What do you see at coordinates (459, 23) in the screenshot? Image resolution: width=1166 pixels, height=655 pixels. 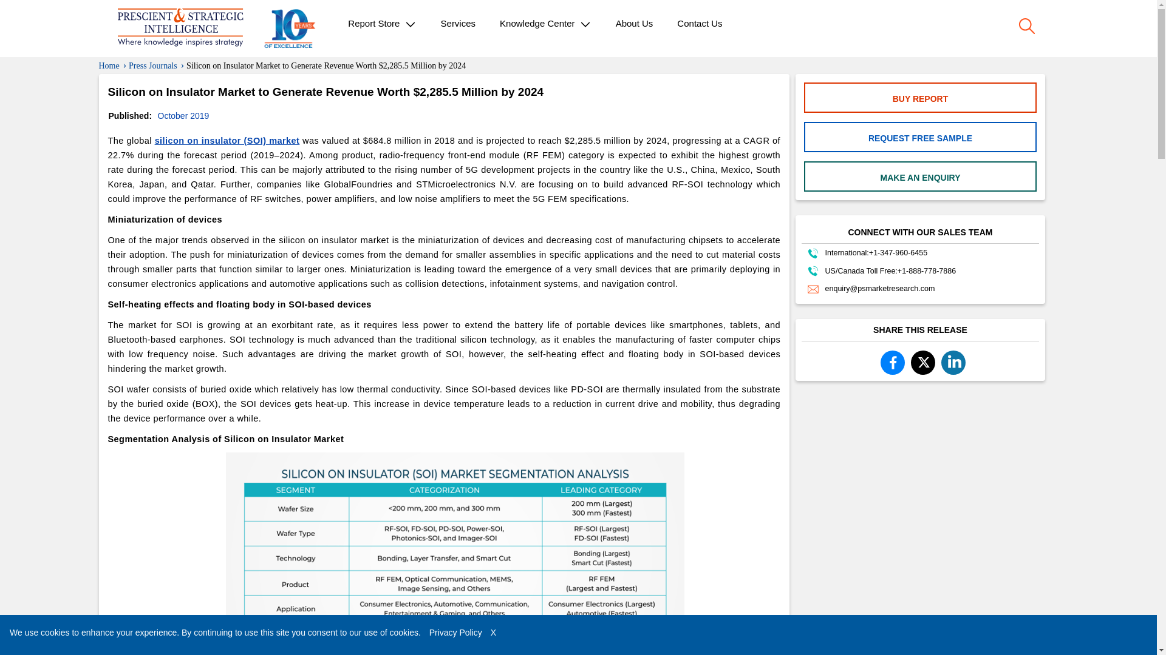 I see `Services` at bounding box center [459, 23].